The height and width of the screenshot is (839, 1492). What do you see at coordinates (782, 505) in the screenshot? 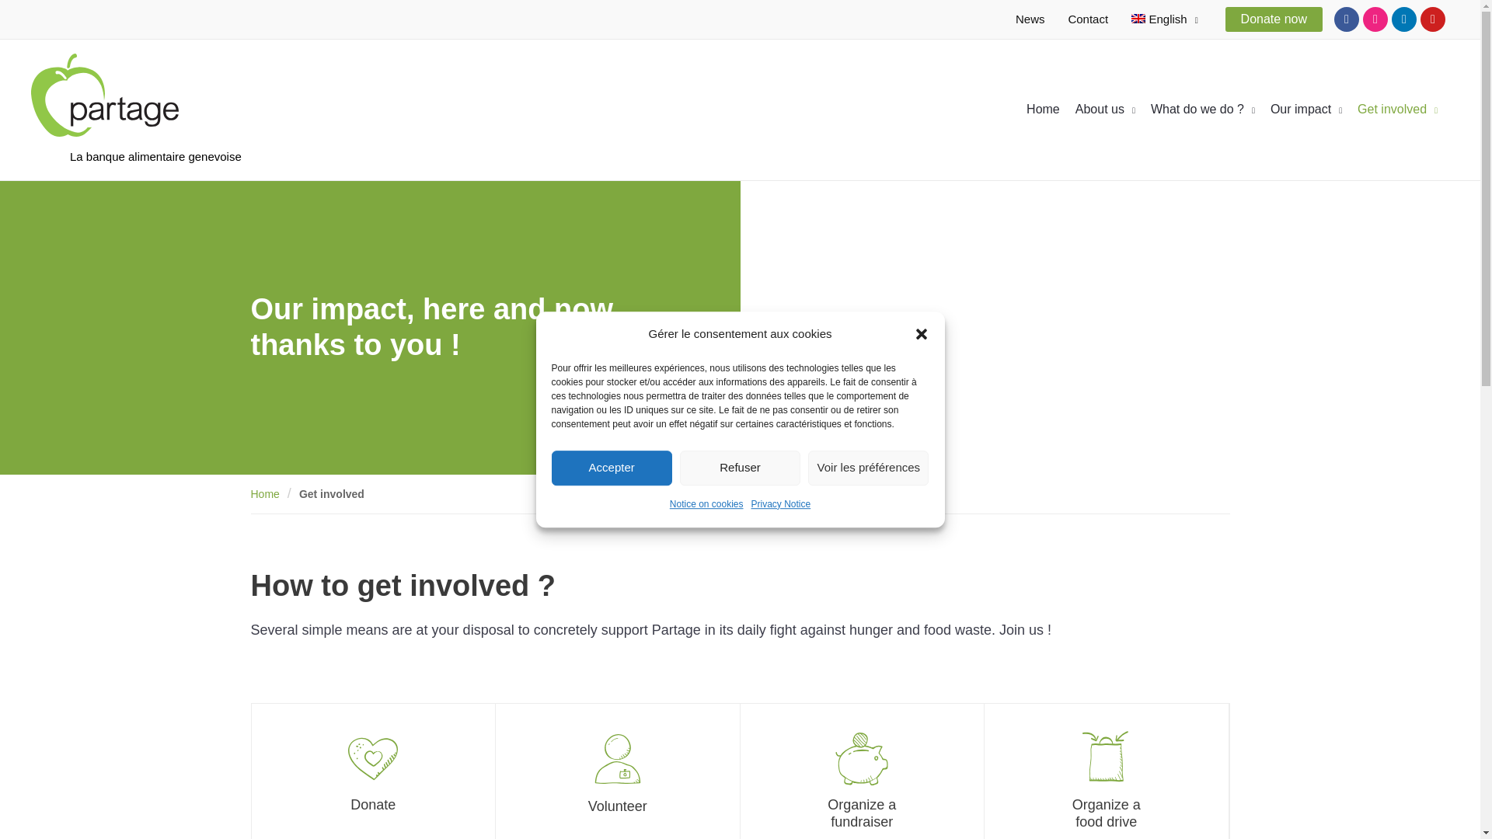
I see `Privacy Notice` at bounding box center [782, 505].